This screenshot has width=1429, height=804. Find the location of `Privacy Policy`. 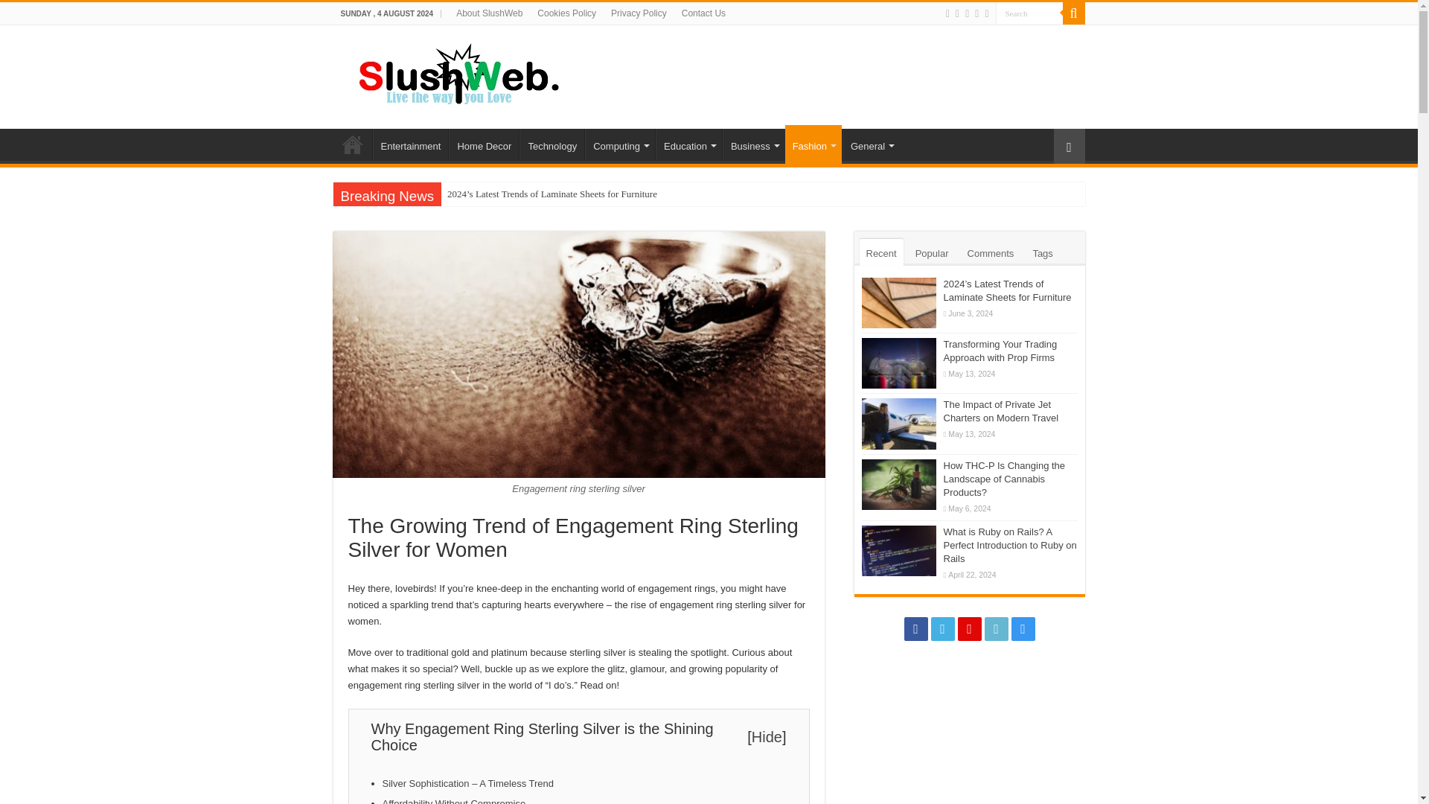

Privacy Policy is located at coordinates (639, 13).